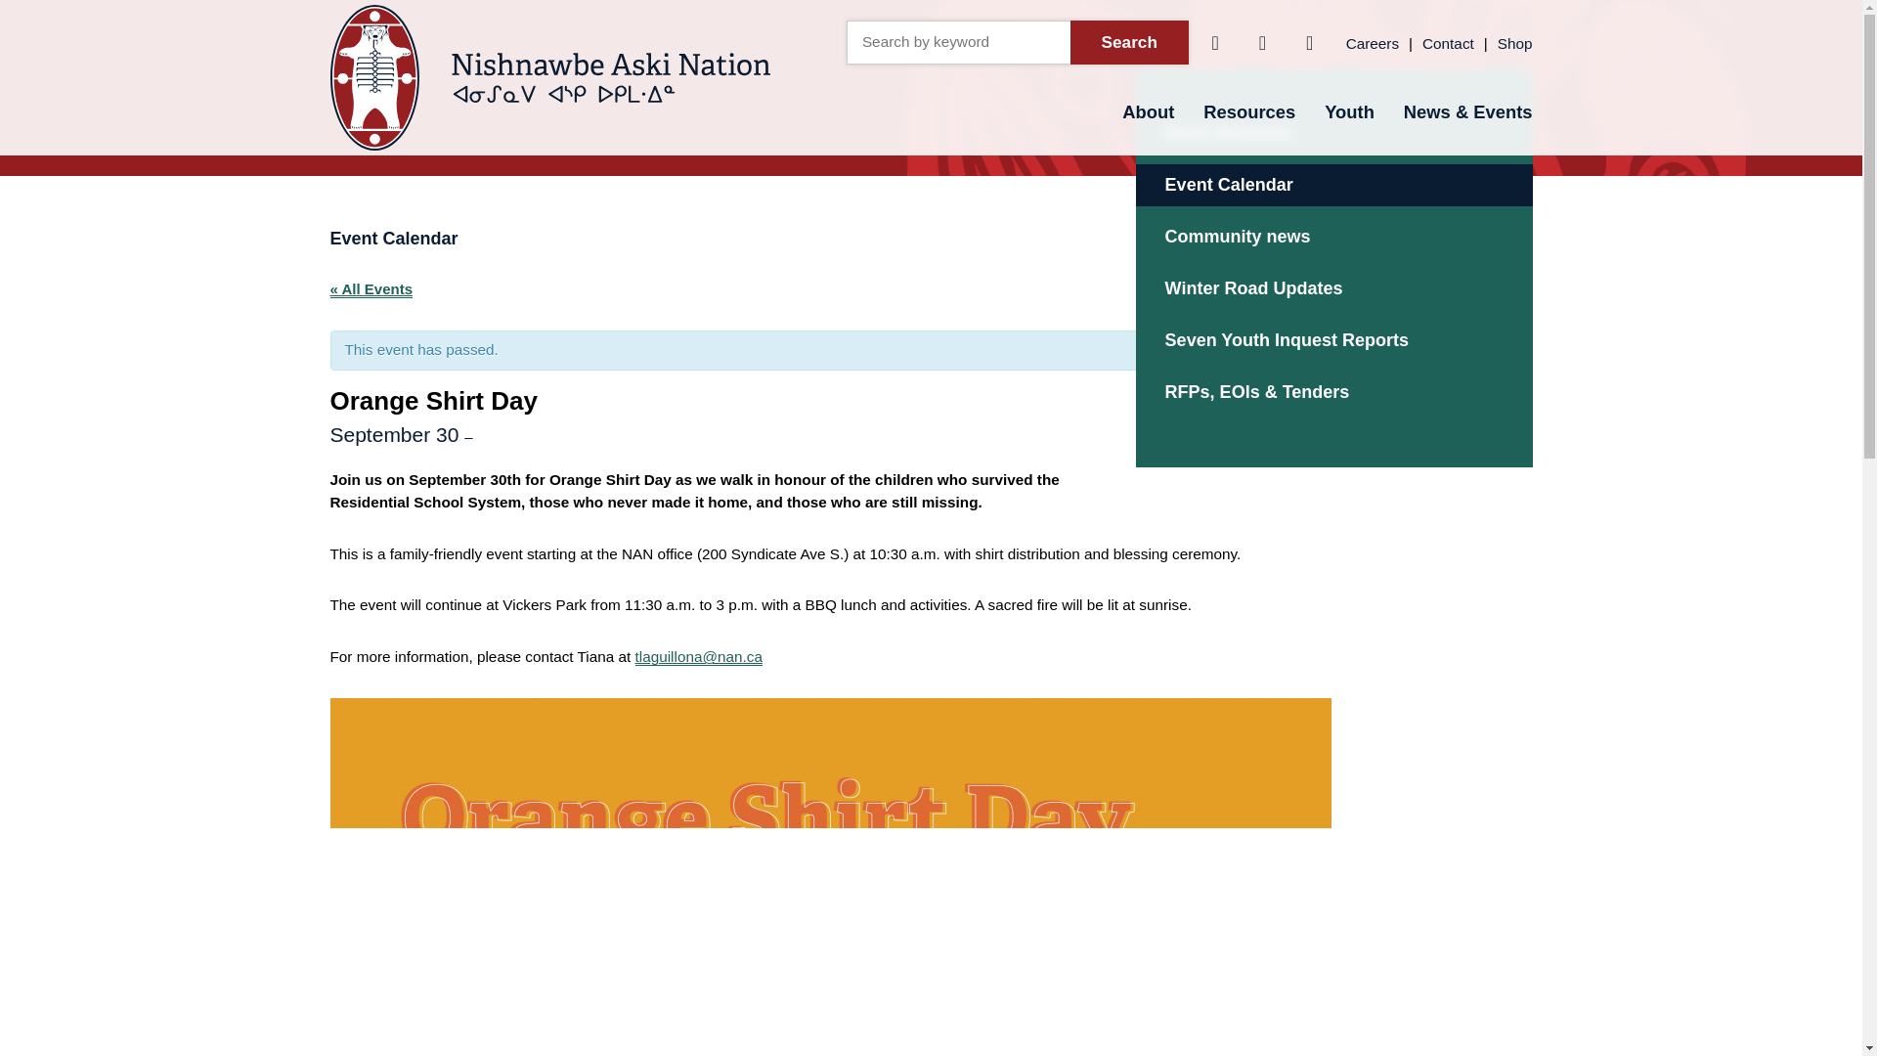  Describe the element at coordinates (1333, 289) in the screenshot. I see `Winter Road Updates` at that location.